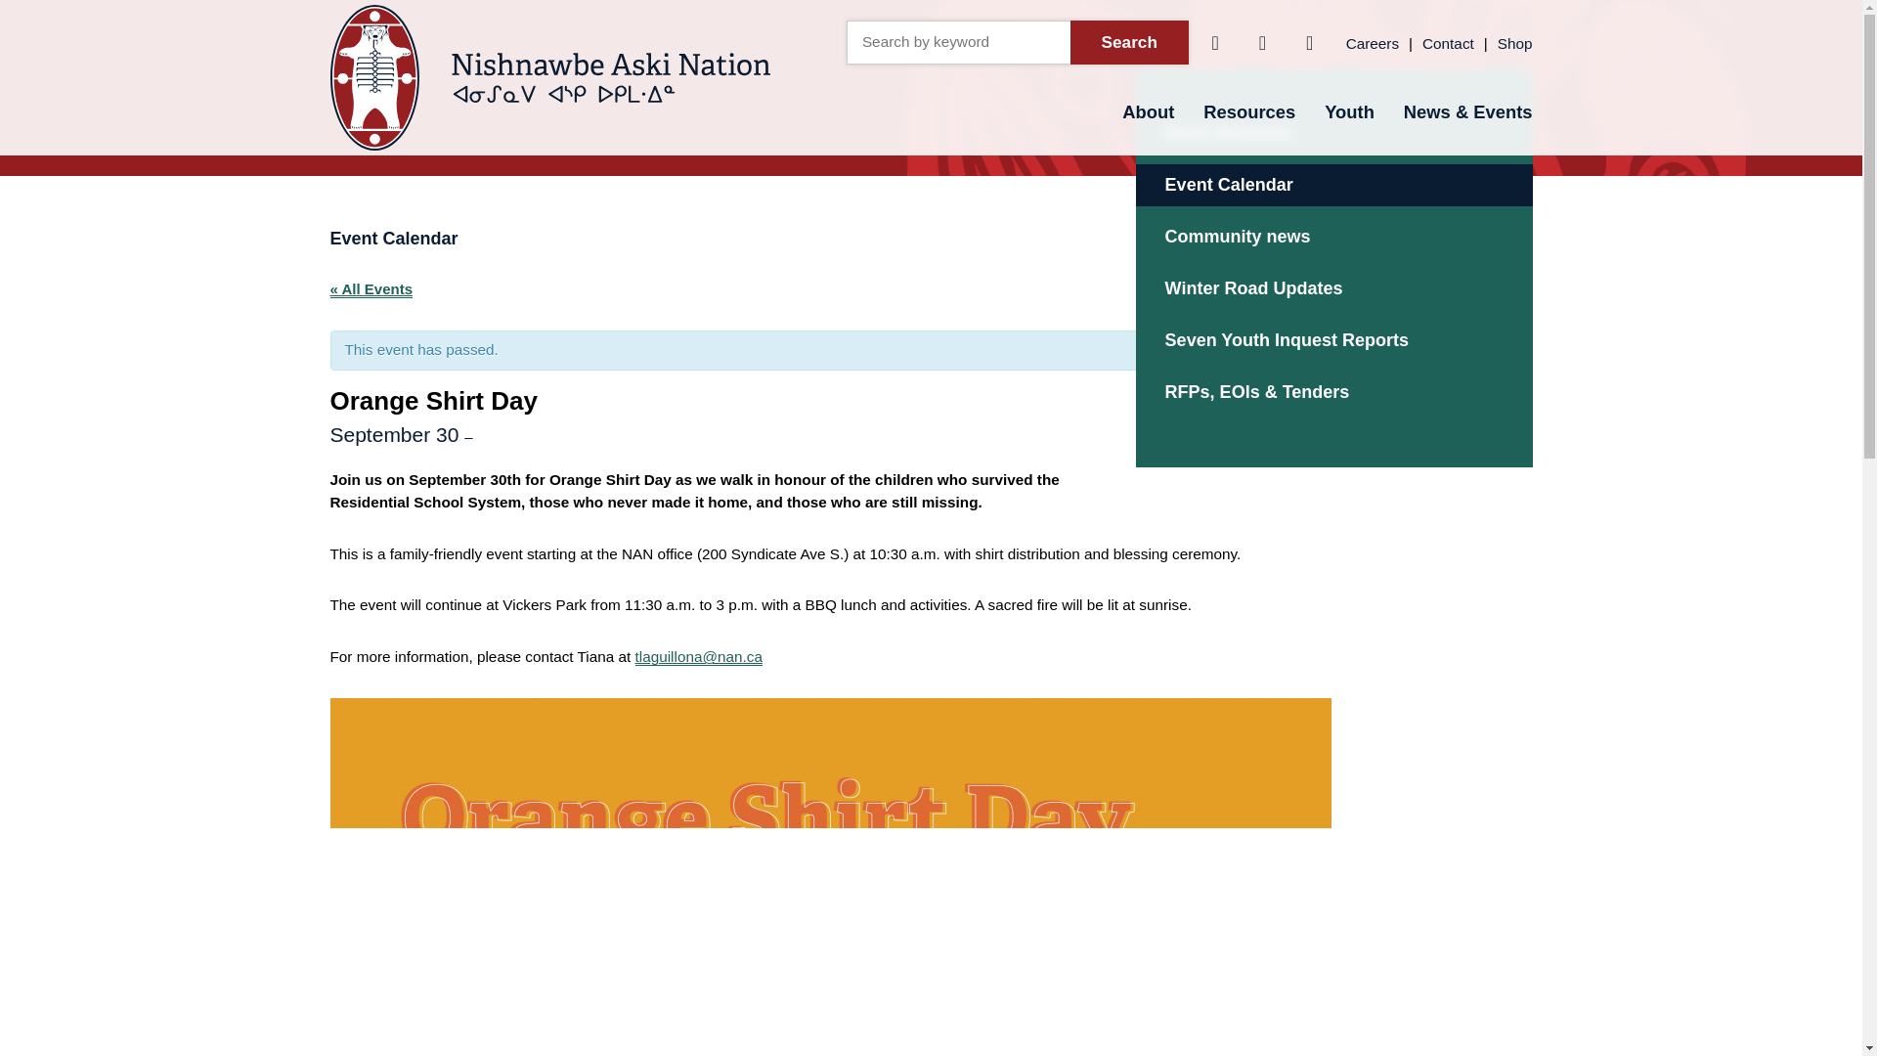  Describe the element at coordinates (1333, 289) in the screenshot. I see `Winter Road Updates` at that location.